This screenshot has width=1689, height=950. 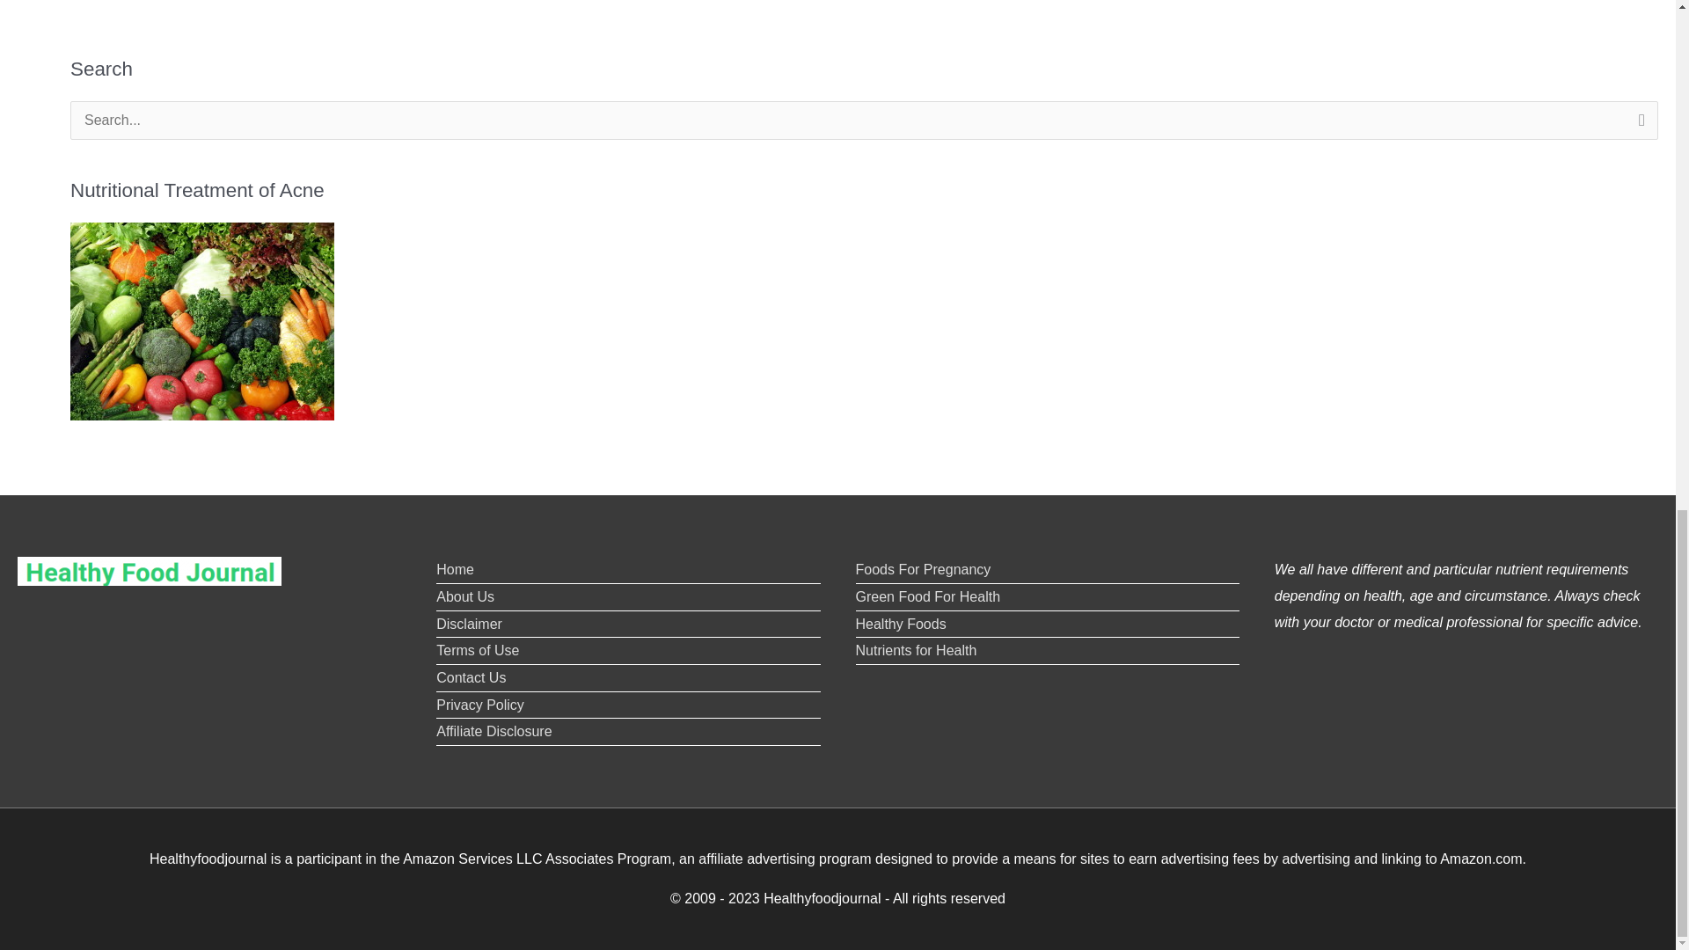 What do you see at coordinates (477, 651) in the screenshot?
I see `Terms of Use` at bounding box center [477, 651].